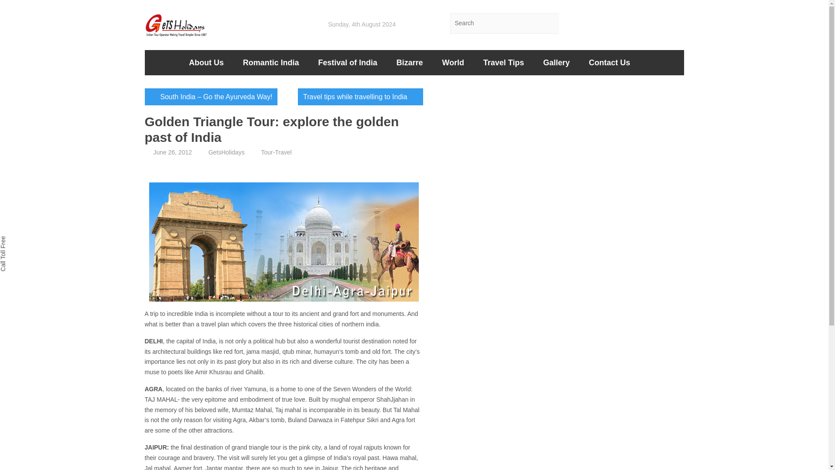 The height and width of the screenshot is (470, 835). What do you see at coordinates (556, 62) in the screenshot?
I see `Gallery` at bounding box center [556, 62].